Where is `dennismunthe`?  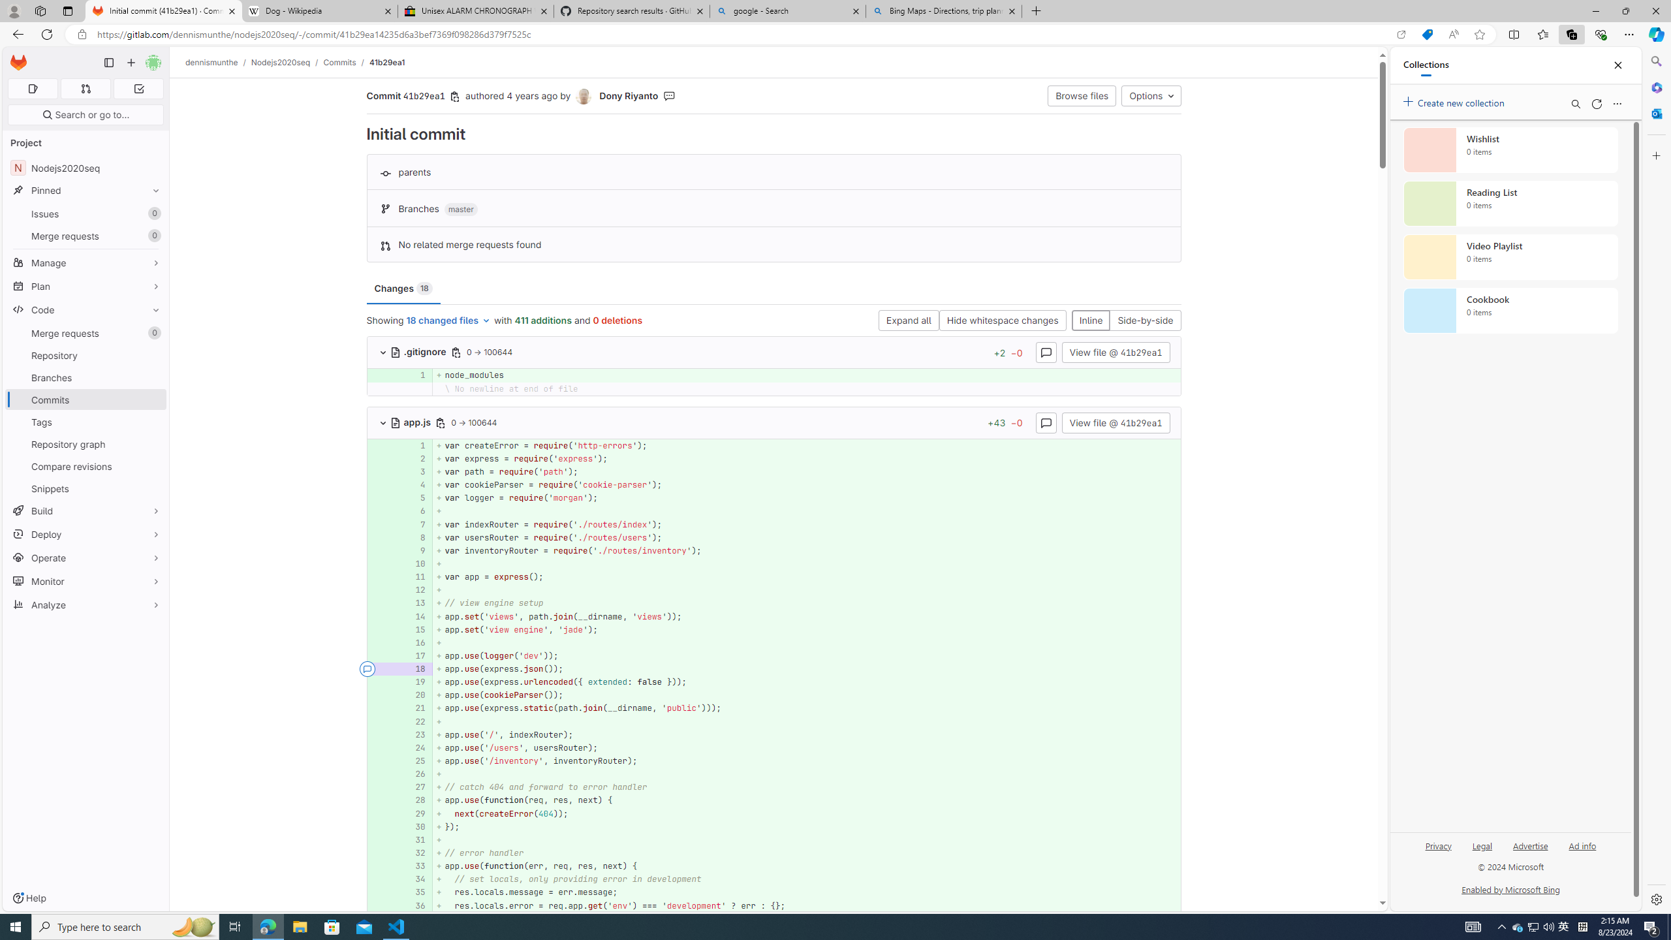
dennismunthe is located at coordinates (212, 62).